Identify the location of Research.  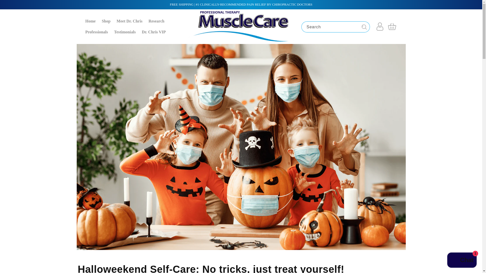
(156, 21).